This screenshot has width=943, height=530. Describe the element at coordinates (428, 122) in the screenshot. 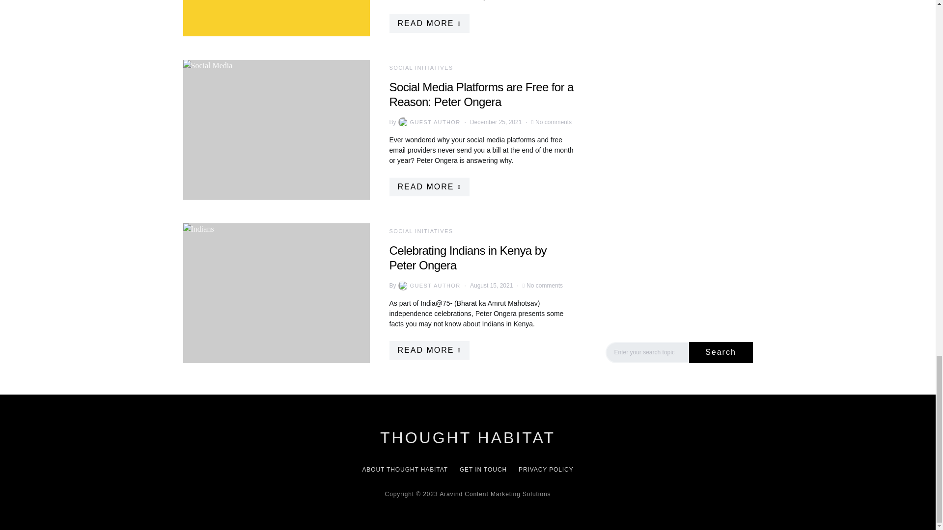

I see `View all posts by Guest Author` at that location.